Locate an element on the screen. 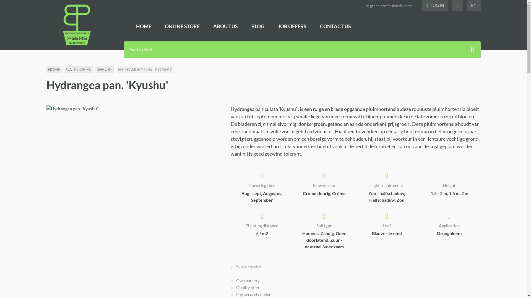 The image size is (531, 298). Add to wishlist is located at coordinates (246, 266).